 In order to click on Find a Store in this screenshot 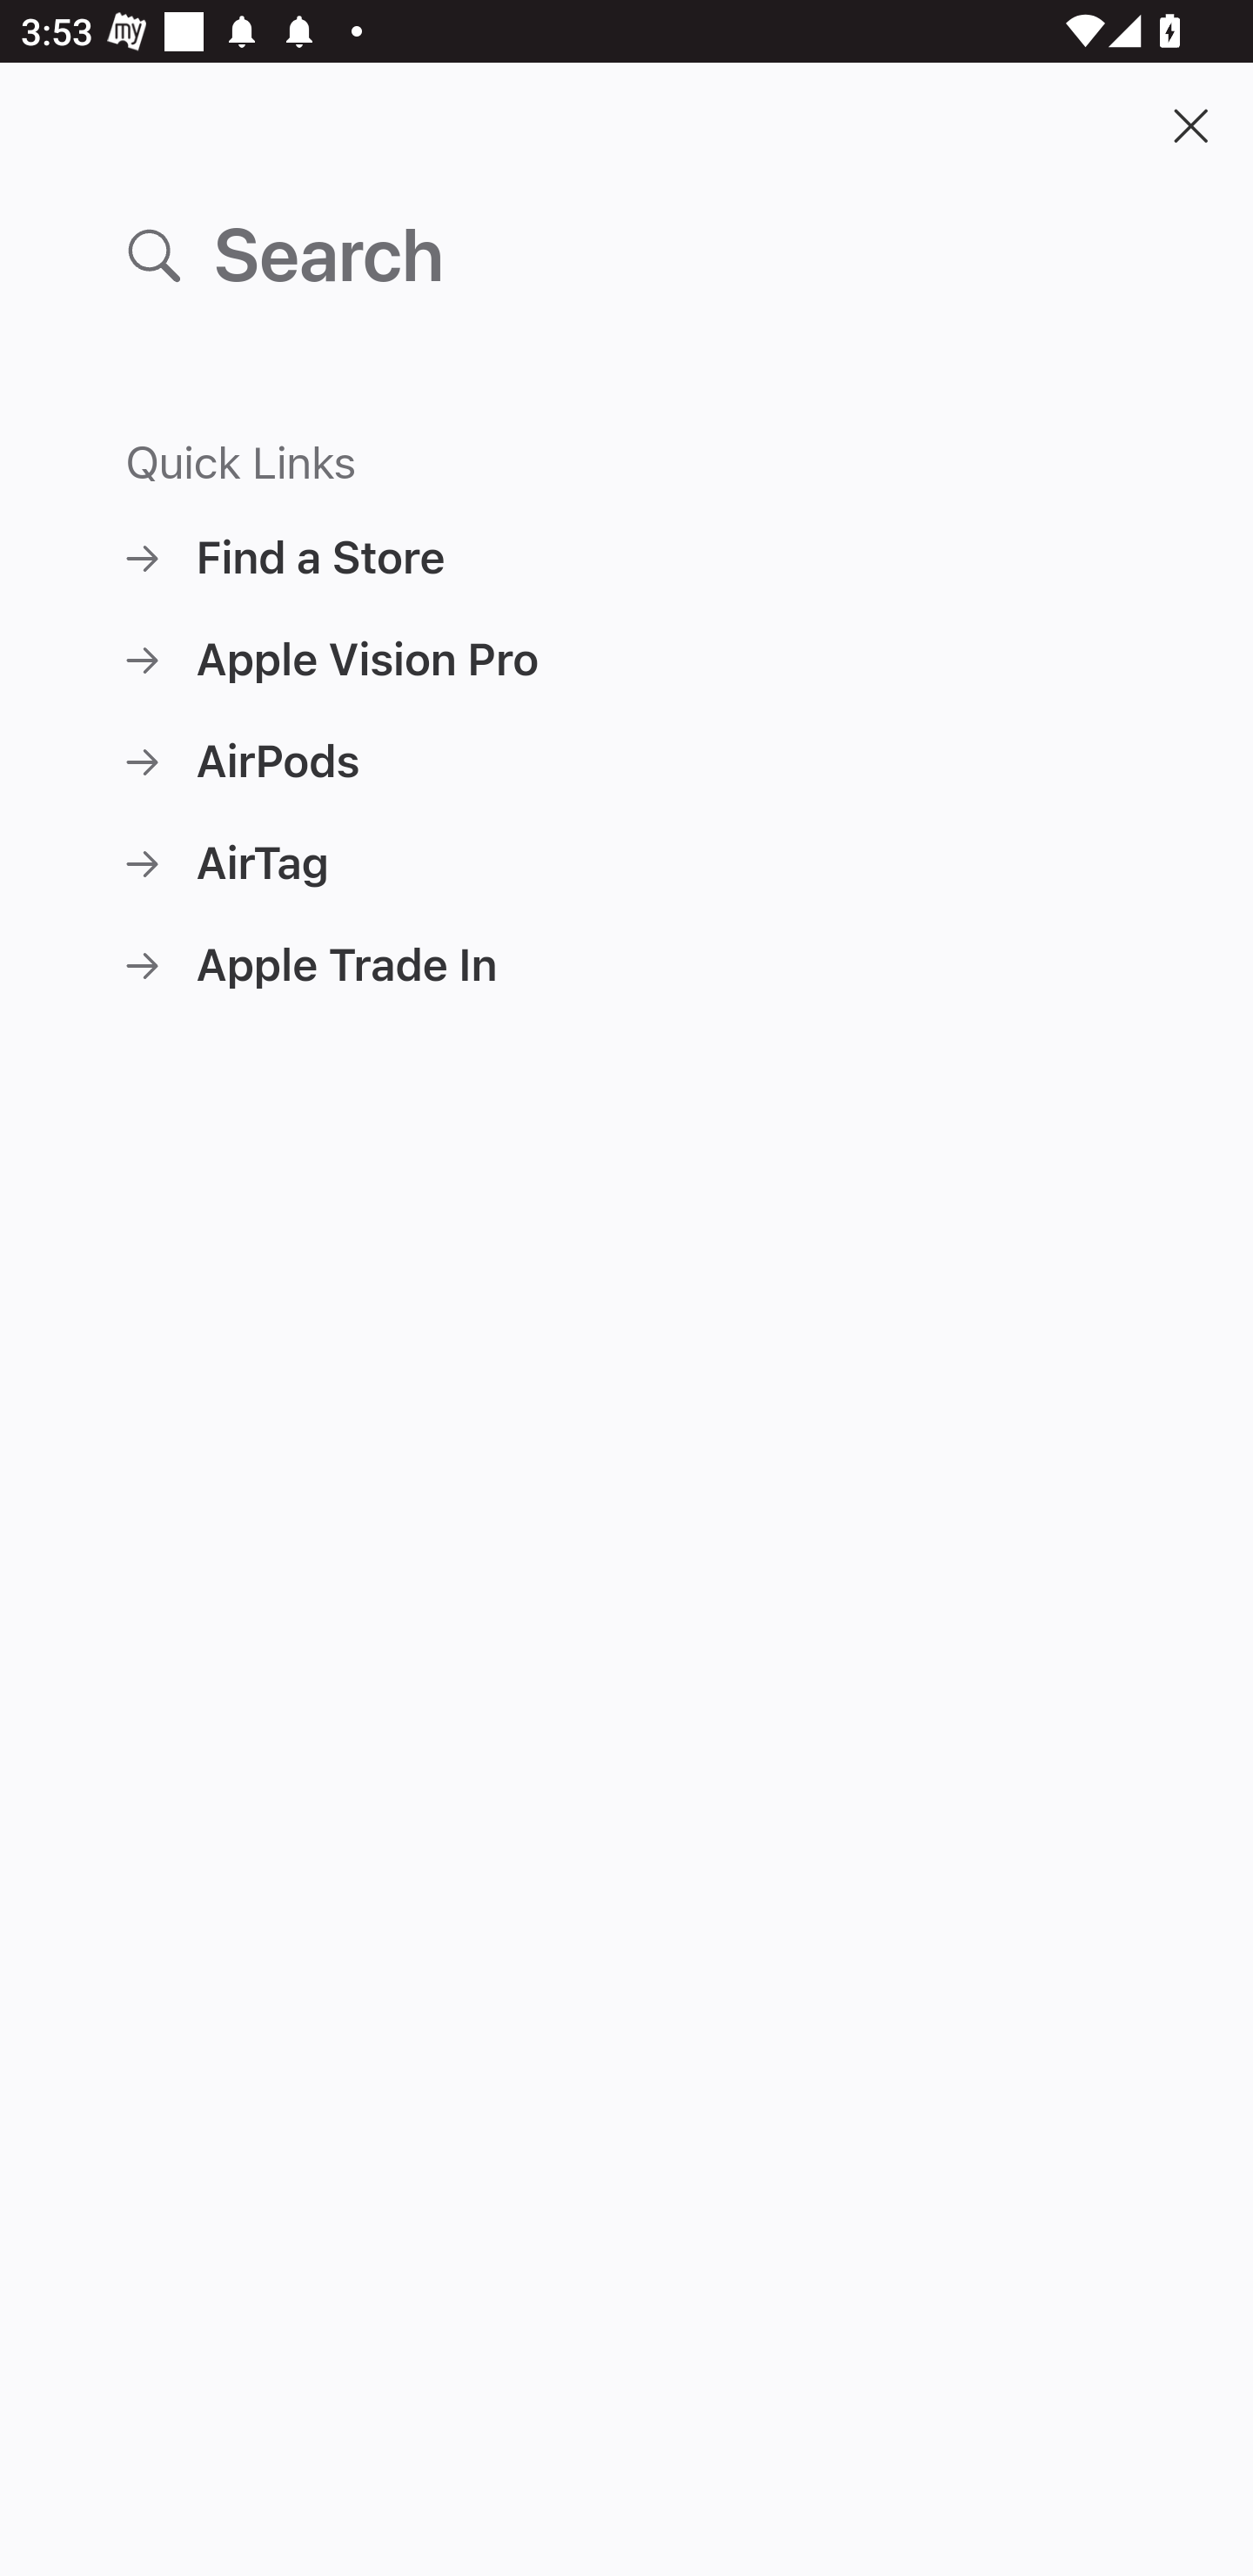, I will do `click(626, 557)`.